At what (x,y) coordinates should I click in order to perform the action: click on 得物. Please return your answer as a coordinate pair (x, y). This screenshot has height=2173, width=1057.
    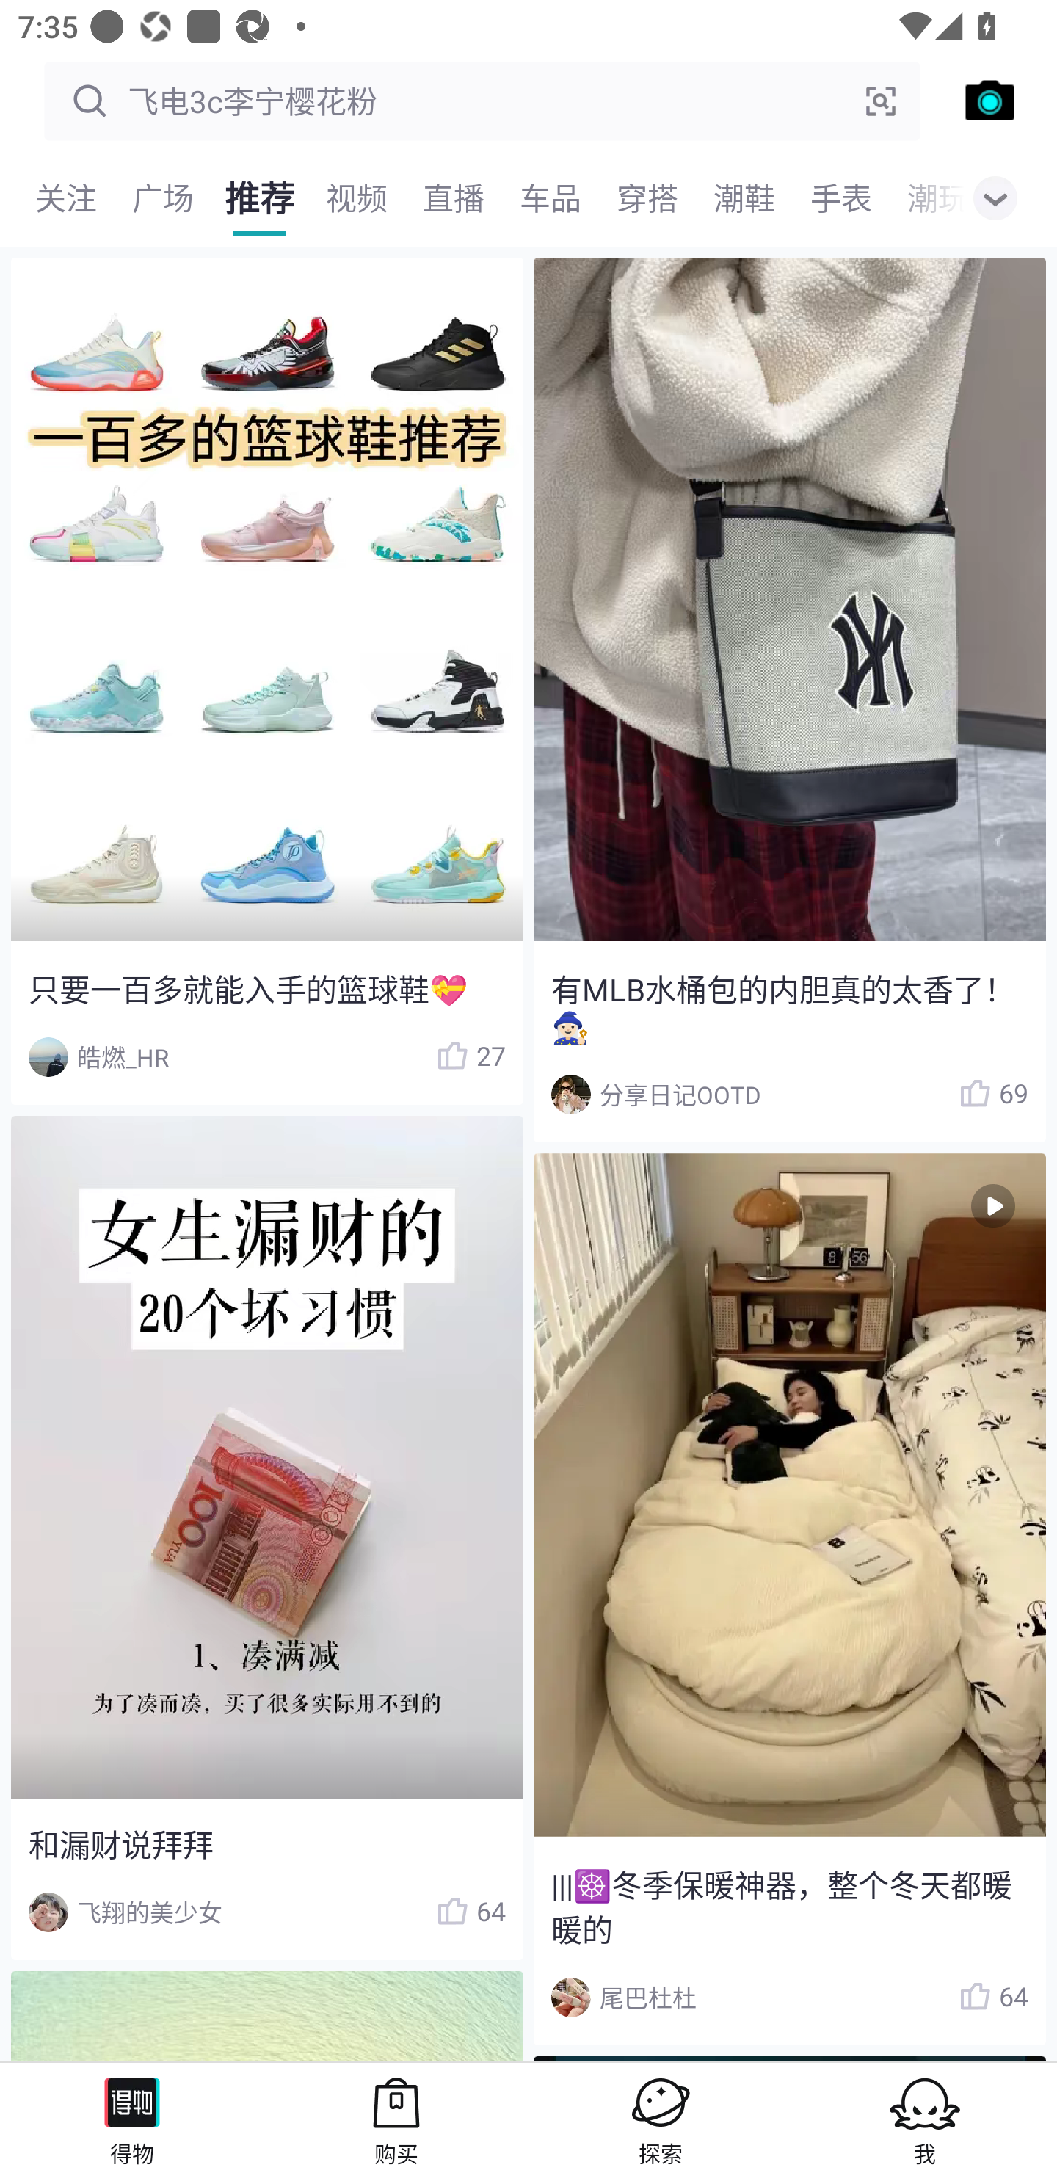
    Looking at the image, I should click on (132, 2117).